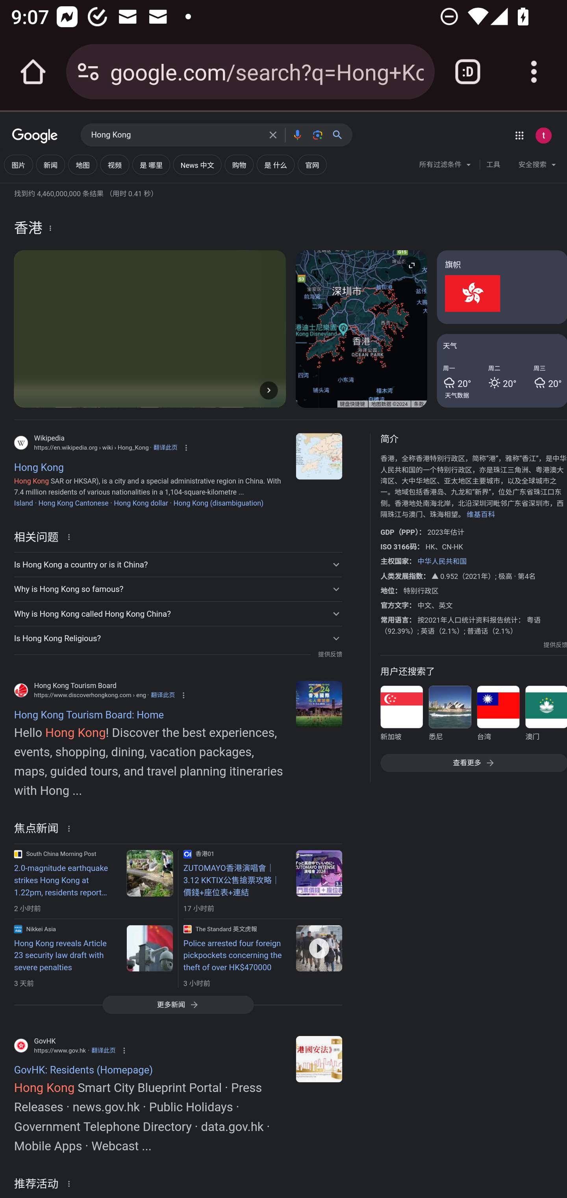  I want to click on 悉尼, so click(450, 716).